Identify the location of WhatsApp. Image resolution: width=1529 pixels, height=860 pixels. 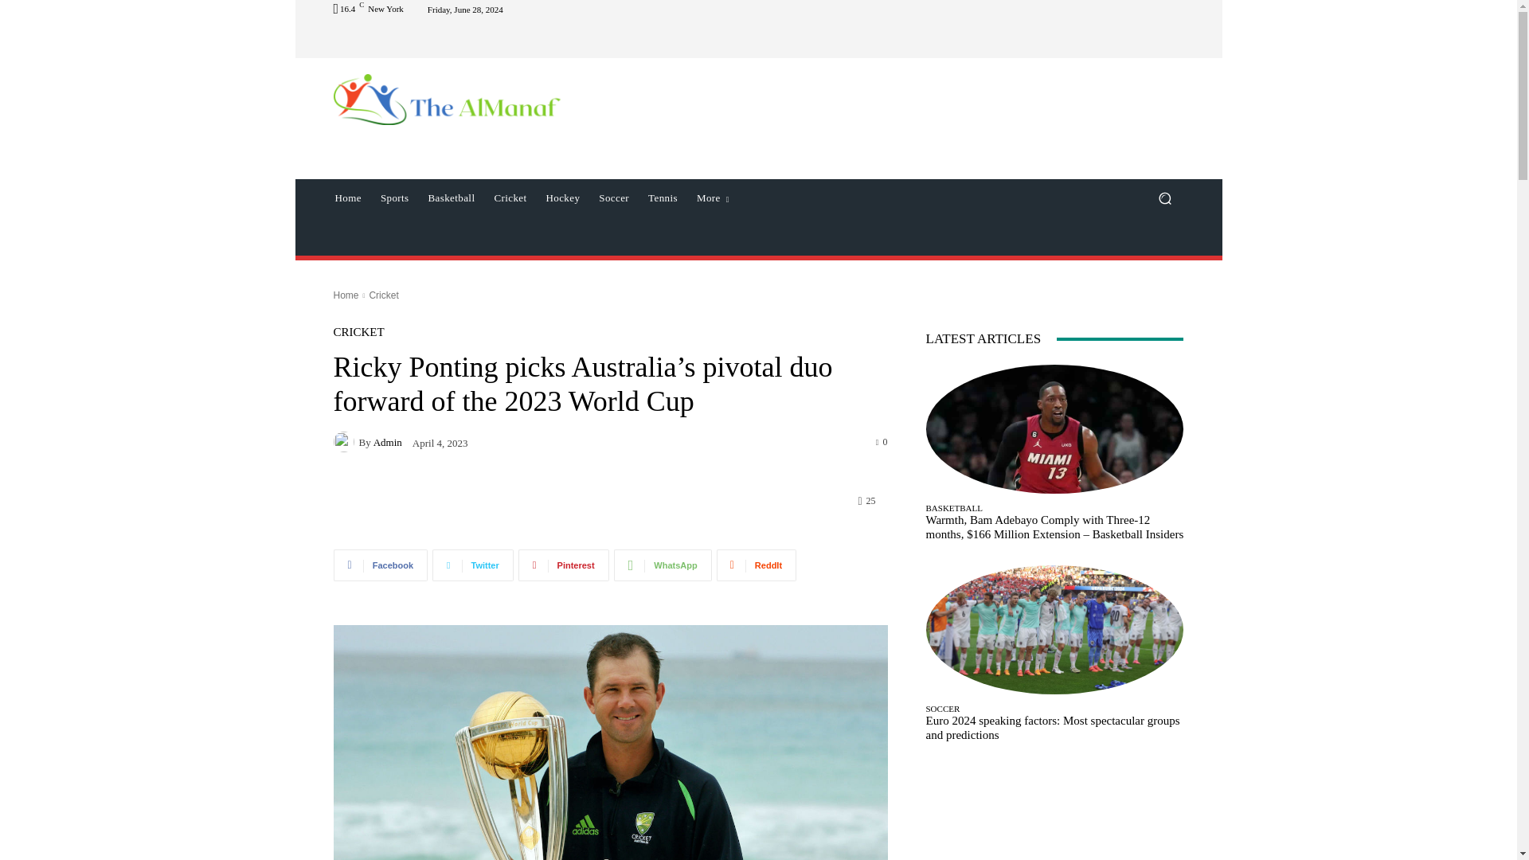
(663, 565).